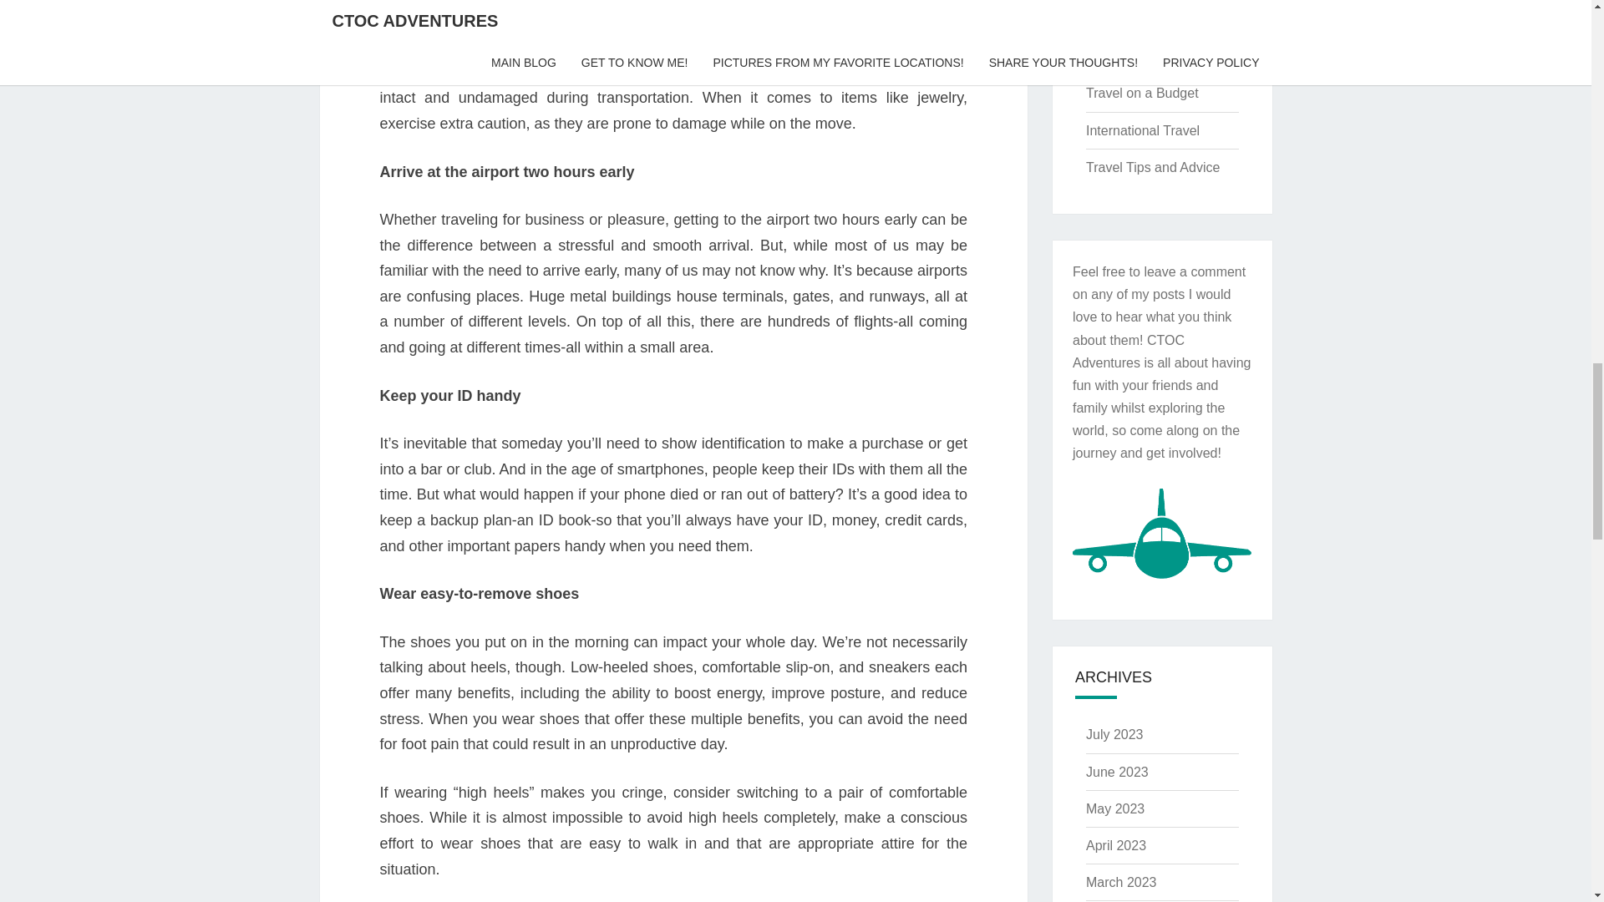 Image resolution: width=1604 pixels, height=902 pixels. I want to click on production flight case by Packhorse, so click(673, 60).